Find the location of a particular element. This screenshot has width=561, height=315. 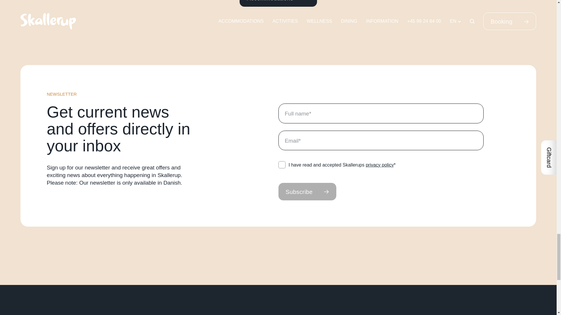

Subscribe is located at coordinates (307, 191).